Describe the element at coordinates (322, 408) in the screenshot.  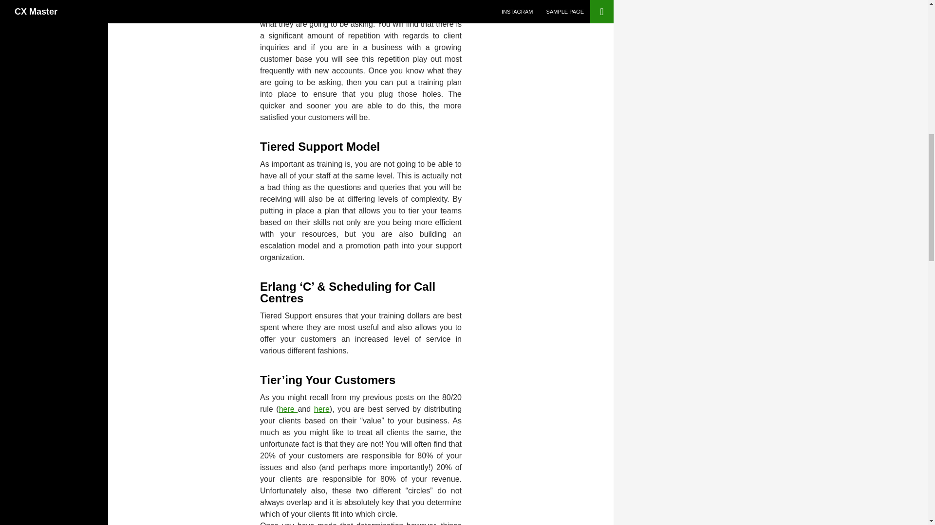
I see `here` at that location.